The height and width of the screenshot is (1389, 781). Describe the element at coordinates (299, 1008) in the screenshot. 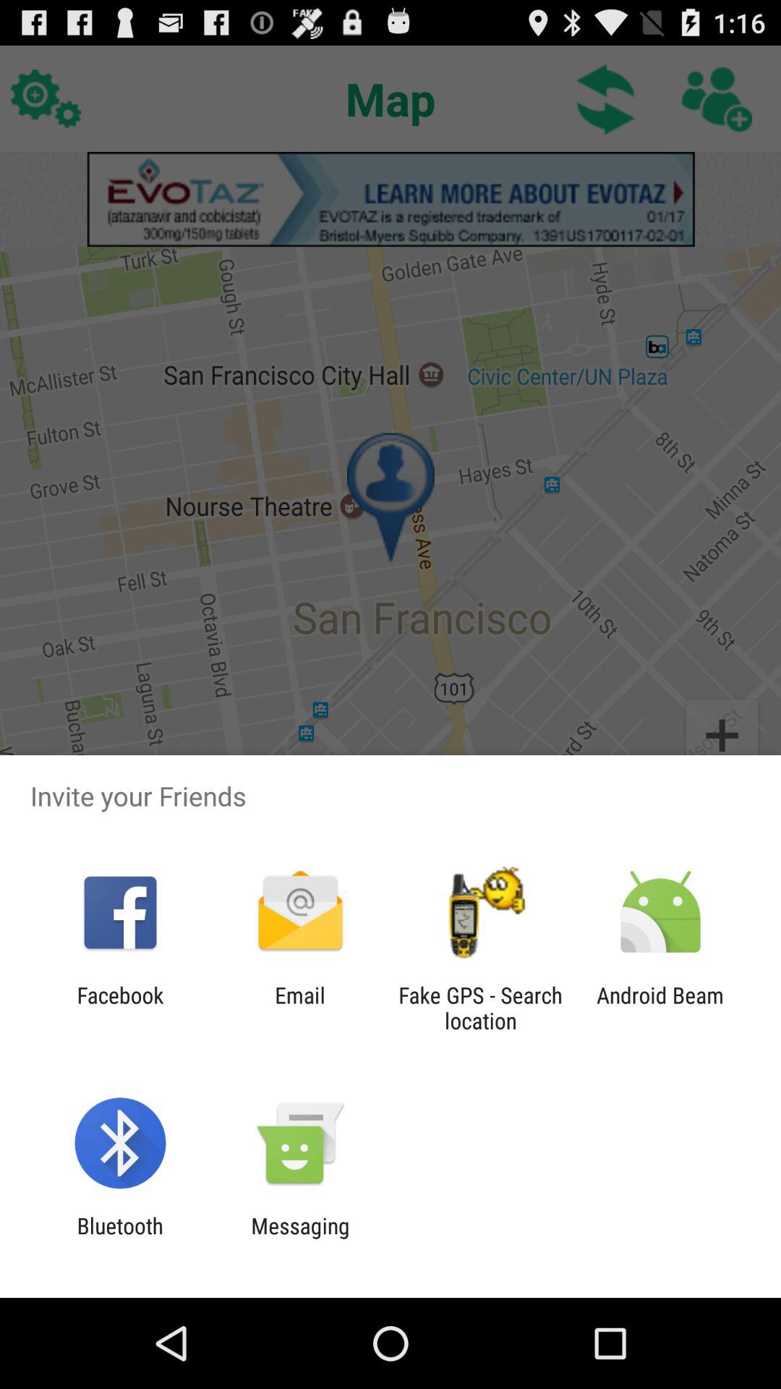

I see `tap the icon next to facebook icon` at that location.